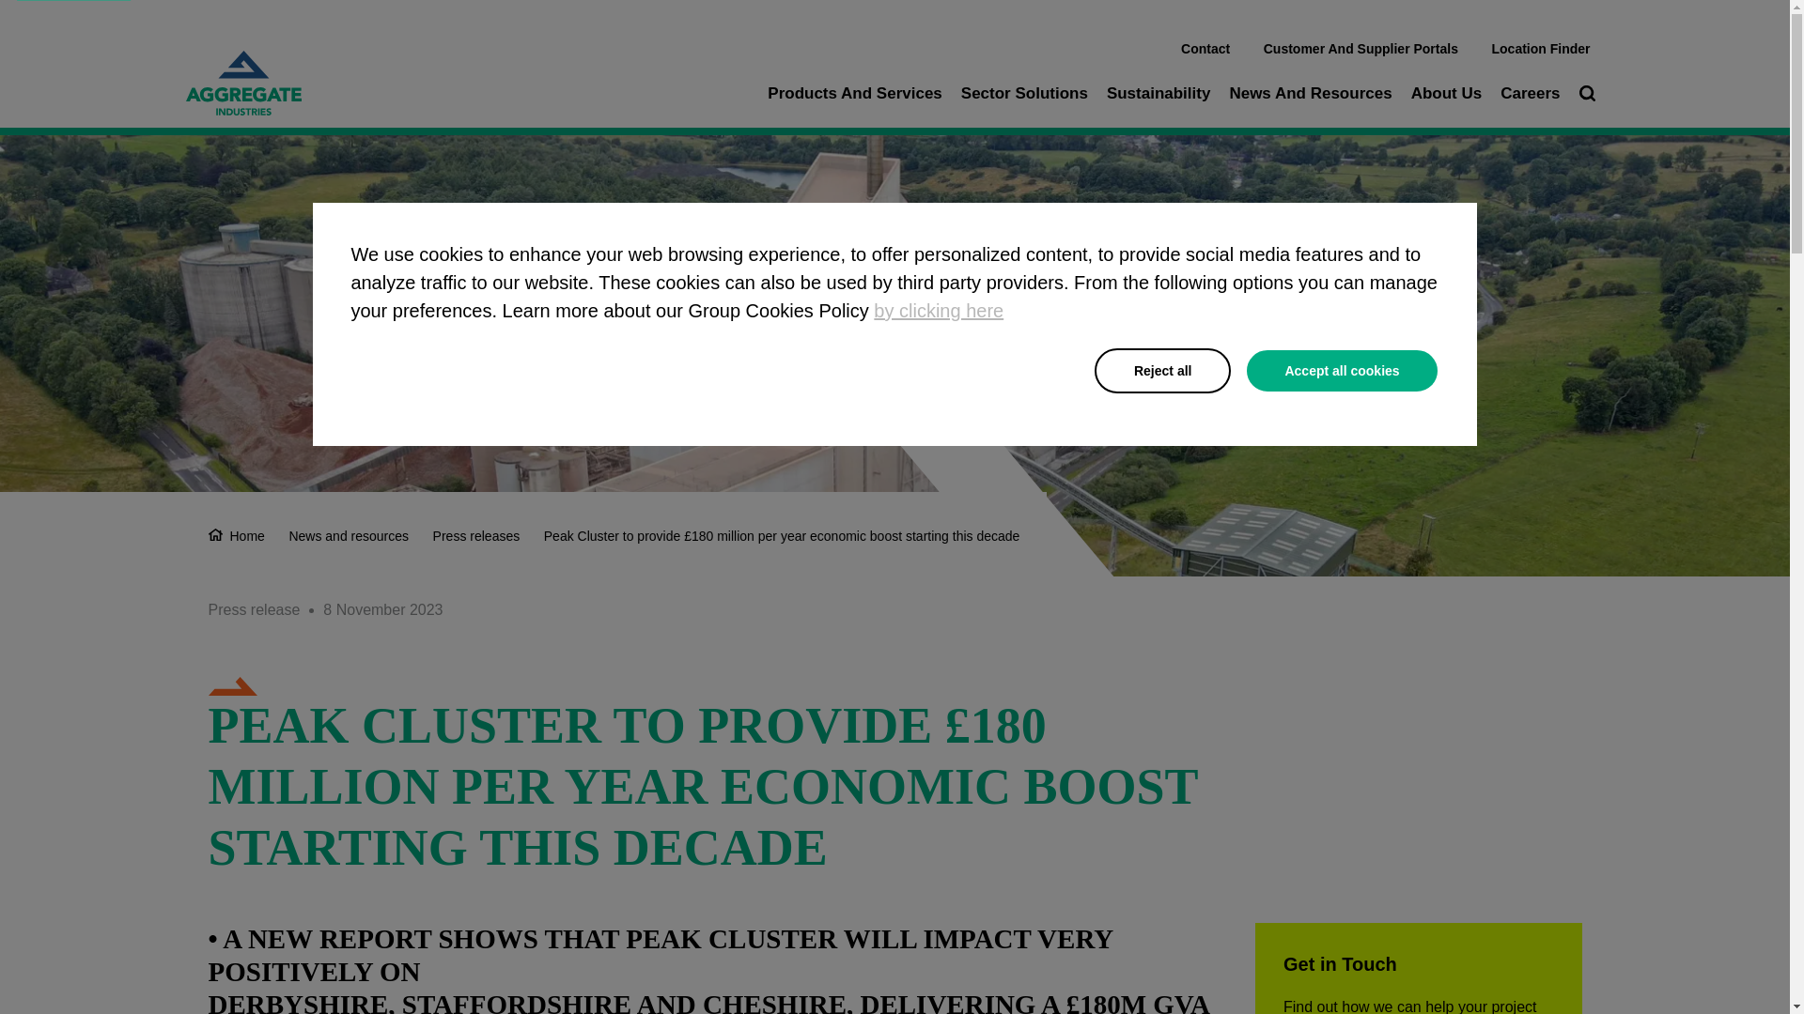 The height and width of the screenshot is (1014, 1804). Describe the element at coordinates (1159, 93) in the screenshot. I see `Sustainability` at that location.